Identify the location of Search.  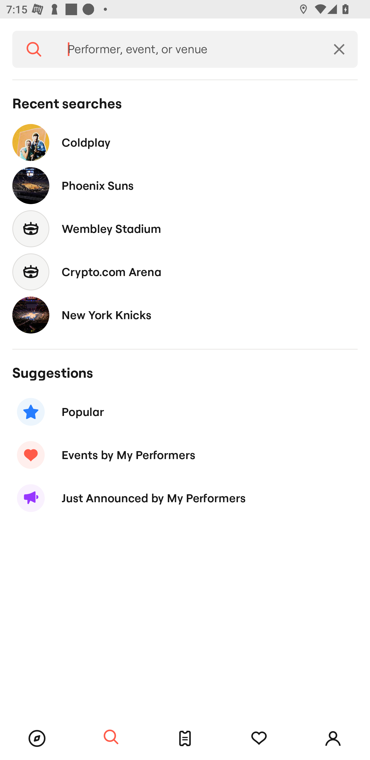
(34, 49).